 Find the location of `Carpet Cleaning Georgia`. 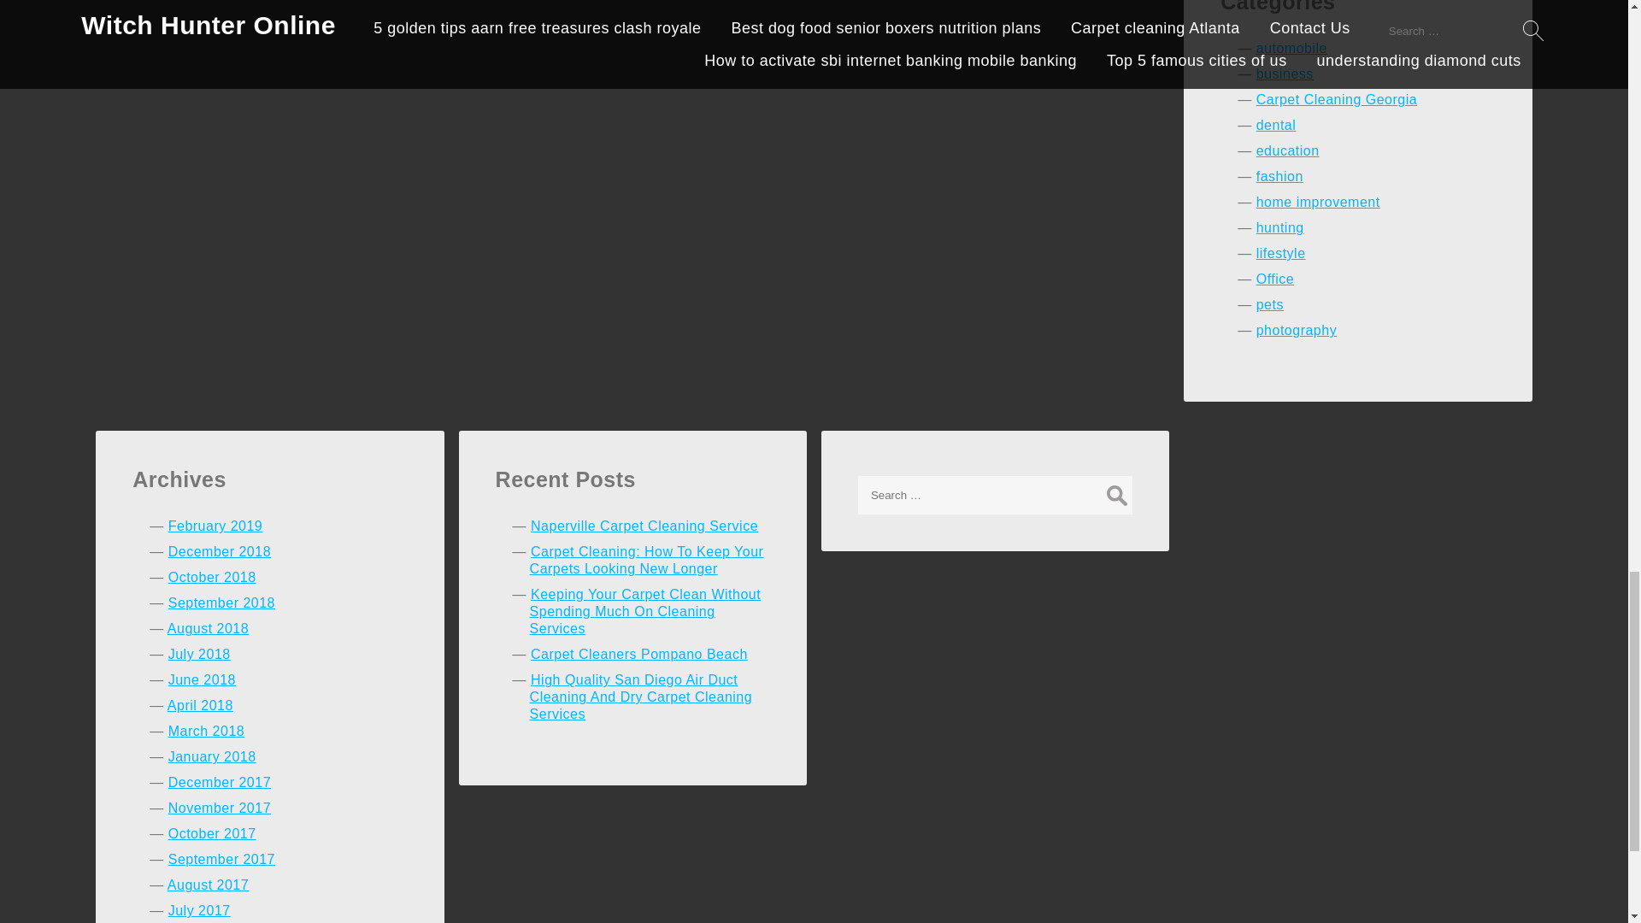

Carpet Cleaning Georgia is located at coordinates (1337, 99).